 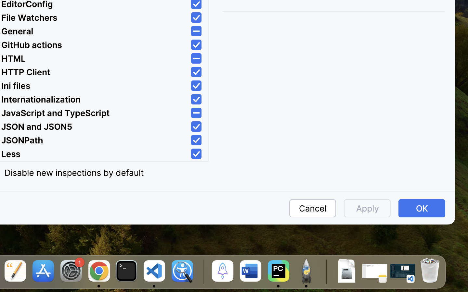 What do you see at coordinates (196, 45) in the screenshot?
I see `1` at bounding box center [196, 45].